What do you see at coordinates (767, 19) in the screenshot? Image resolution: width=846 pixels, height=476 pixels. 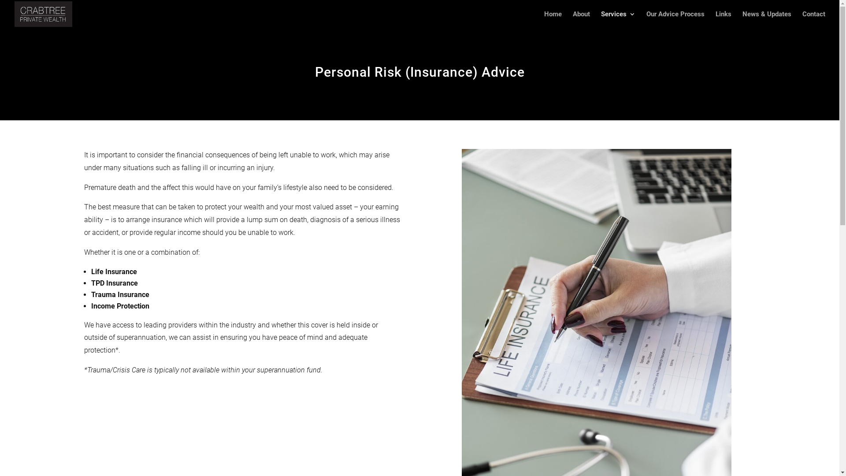 I see `News & Updates` at bounding box center [767, 19].